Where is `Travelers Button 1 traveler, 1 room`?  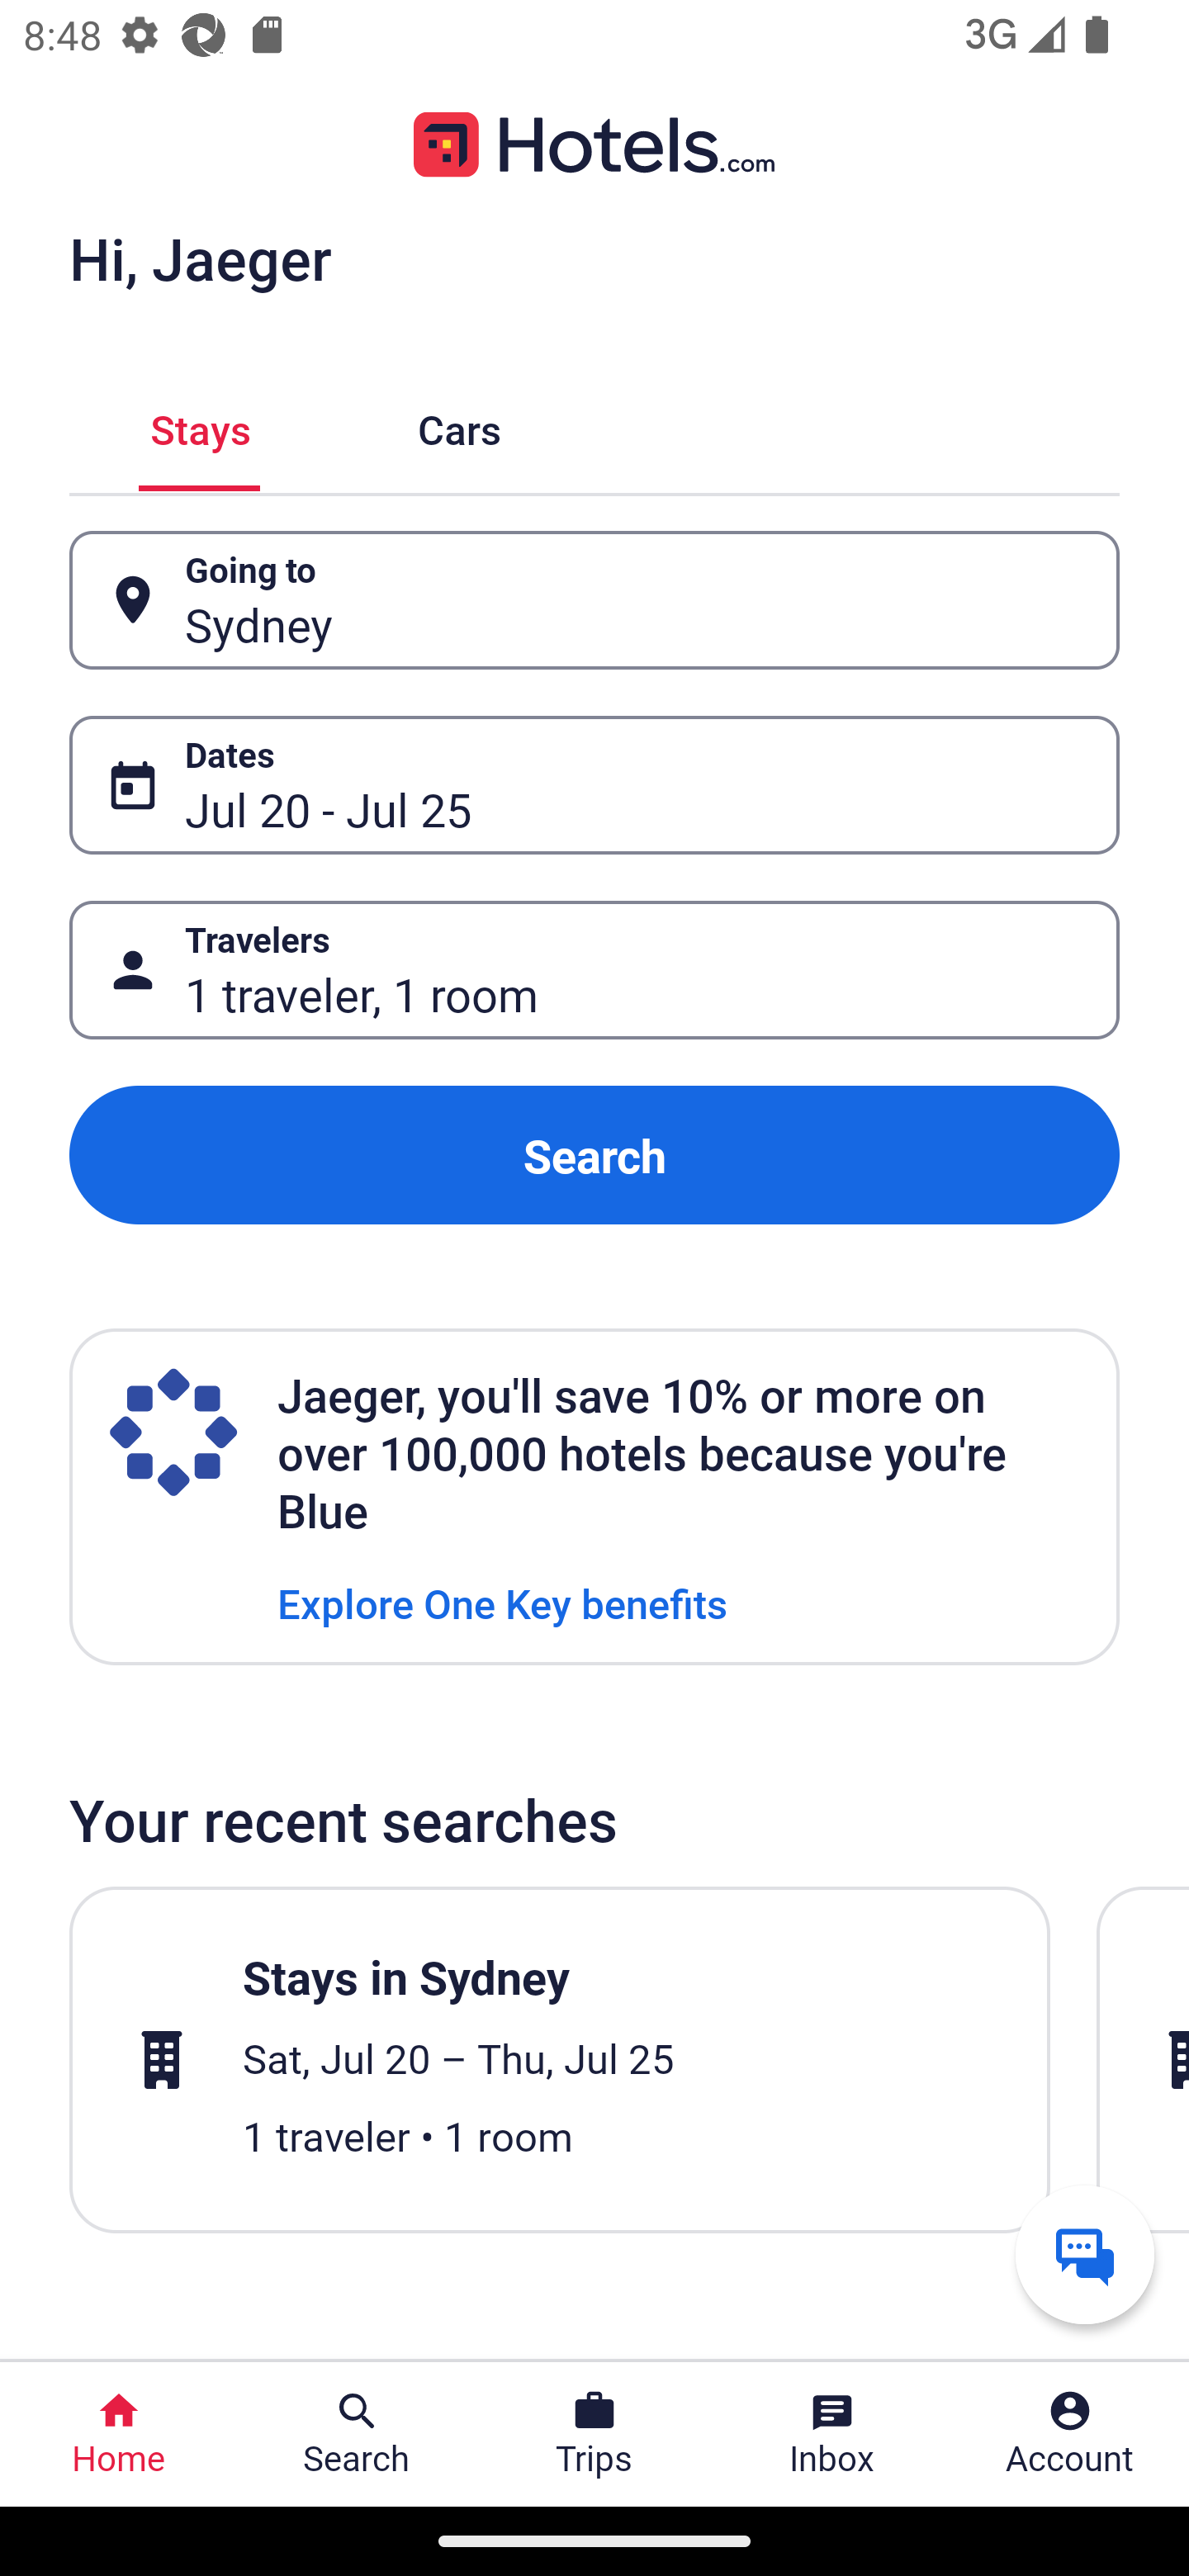
Travelers Button 1 traveler, 1 room is located at coordinates (594, 971).